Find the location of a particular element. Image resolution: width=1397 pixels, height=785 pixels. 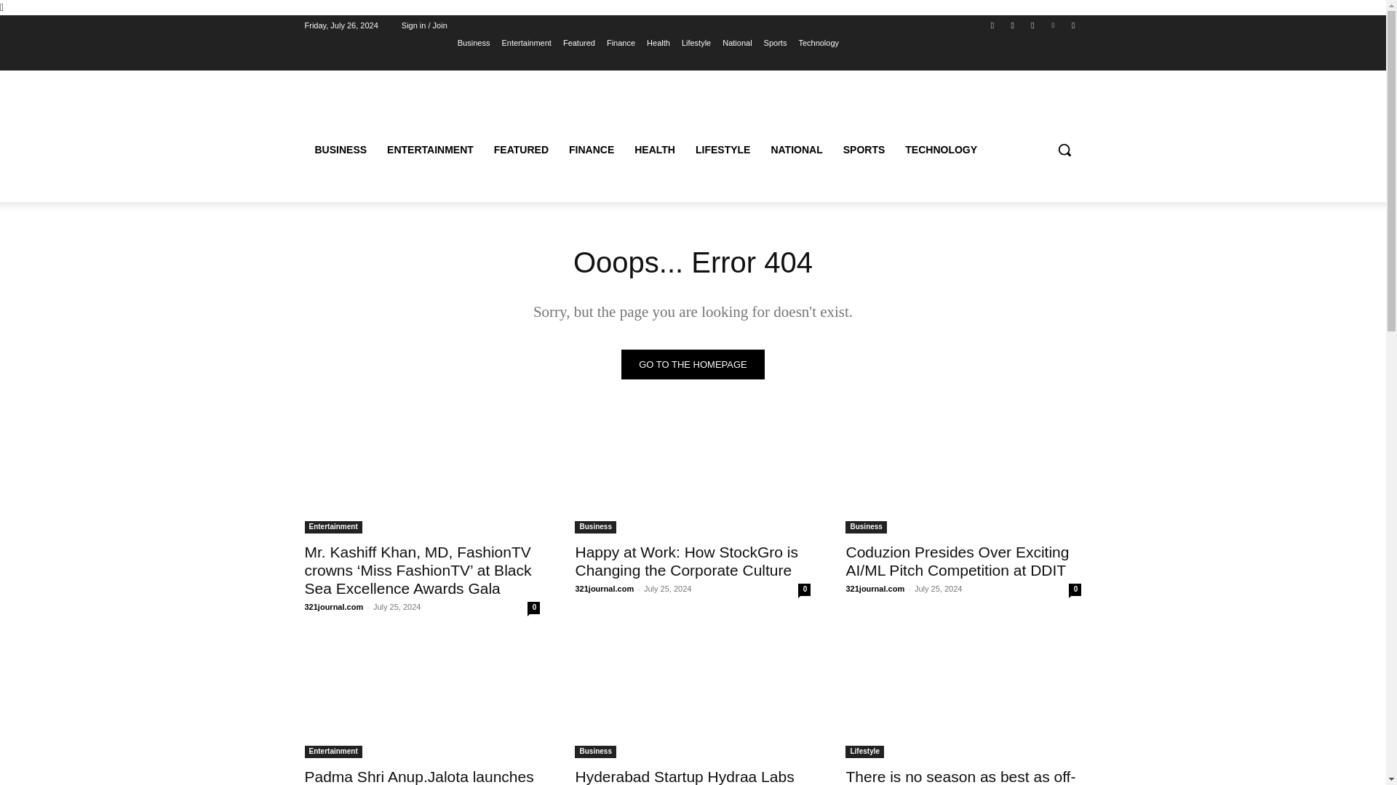

Instagram is located at coordinates (1013, 25).